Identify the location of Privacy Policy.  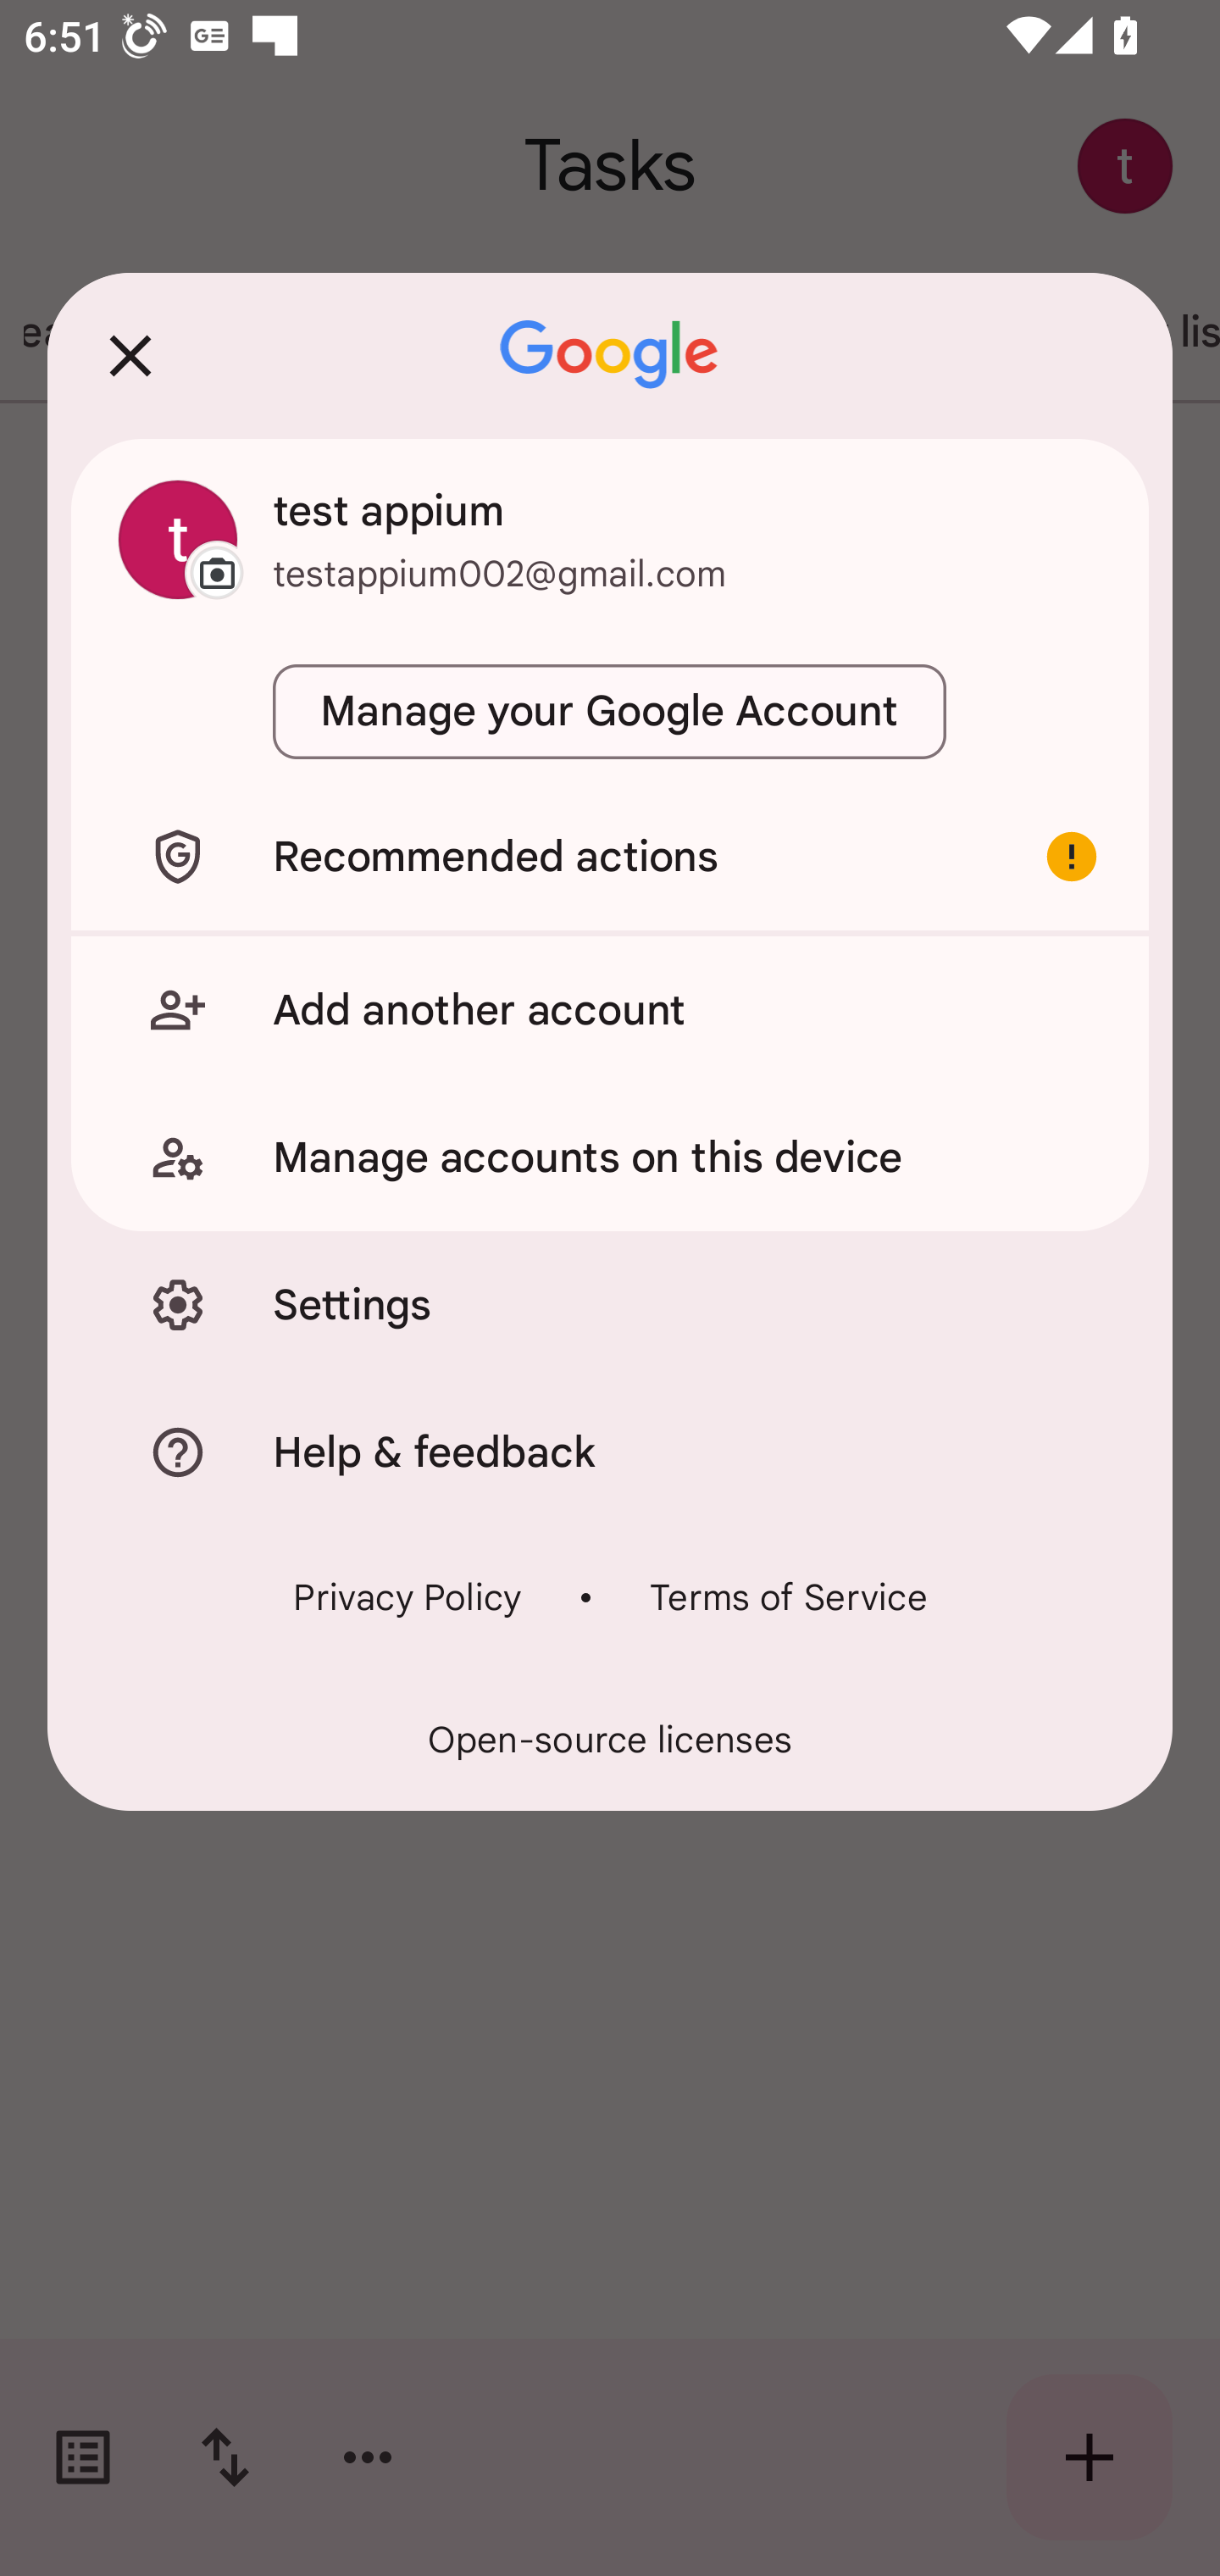
(407, 1596).